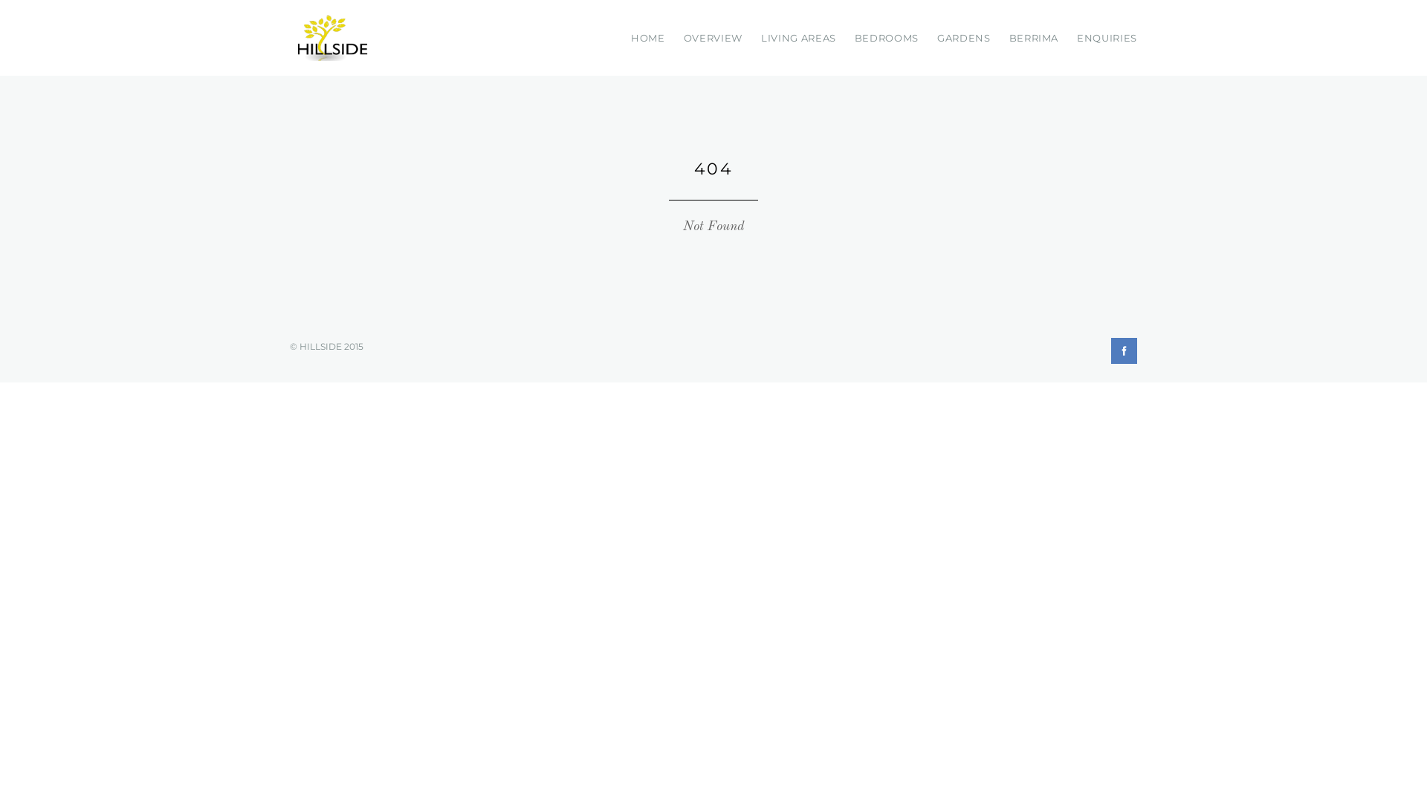 The image size is (1427, 802). Describe the element at coordinates (648, 38) in the screenshot. I see `HOME` at that location.